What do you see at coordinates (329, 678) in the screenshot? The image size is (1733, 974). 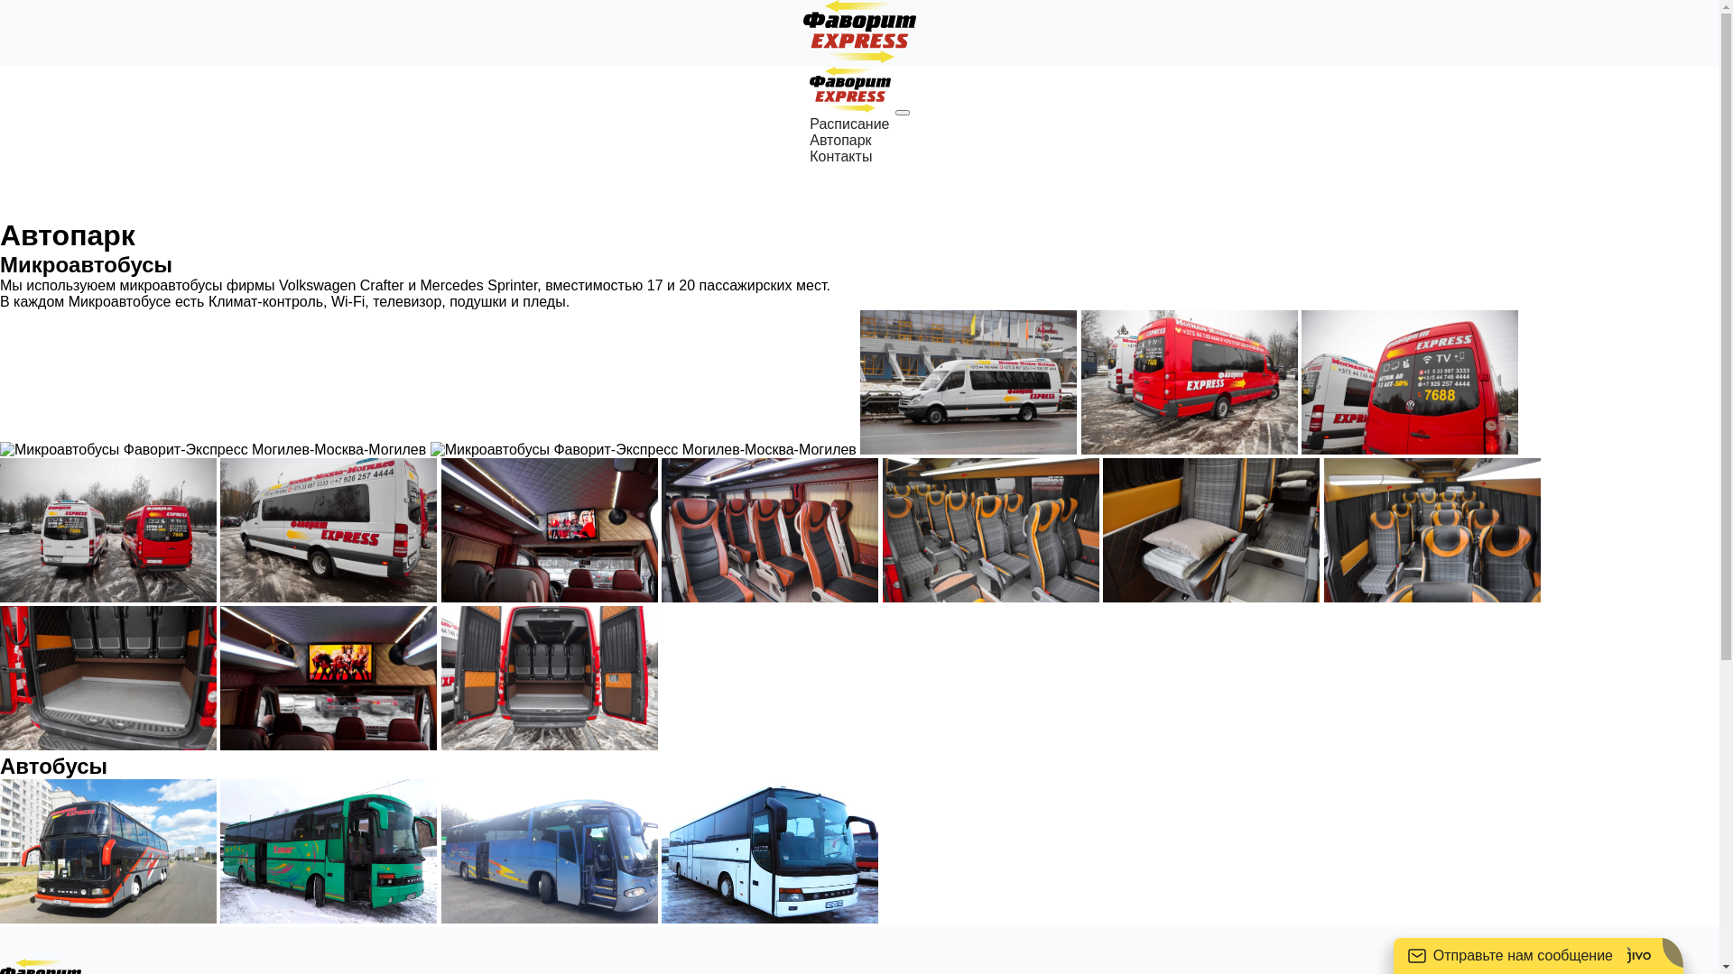 I see `marshrutka-mogilev-moskva_1201x801.jpg` at bounding box center [329, 678].